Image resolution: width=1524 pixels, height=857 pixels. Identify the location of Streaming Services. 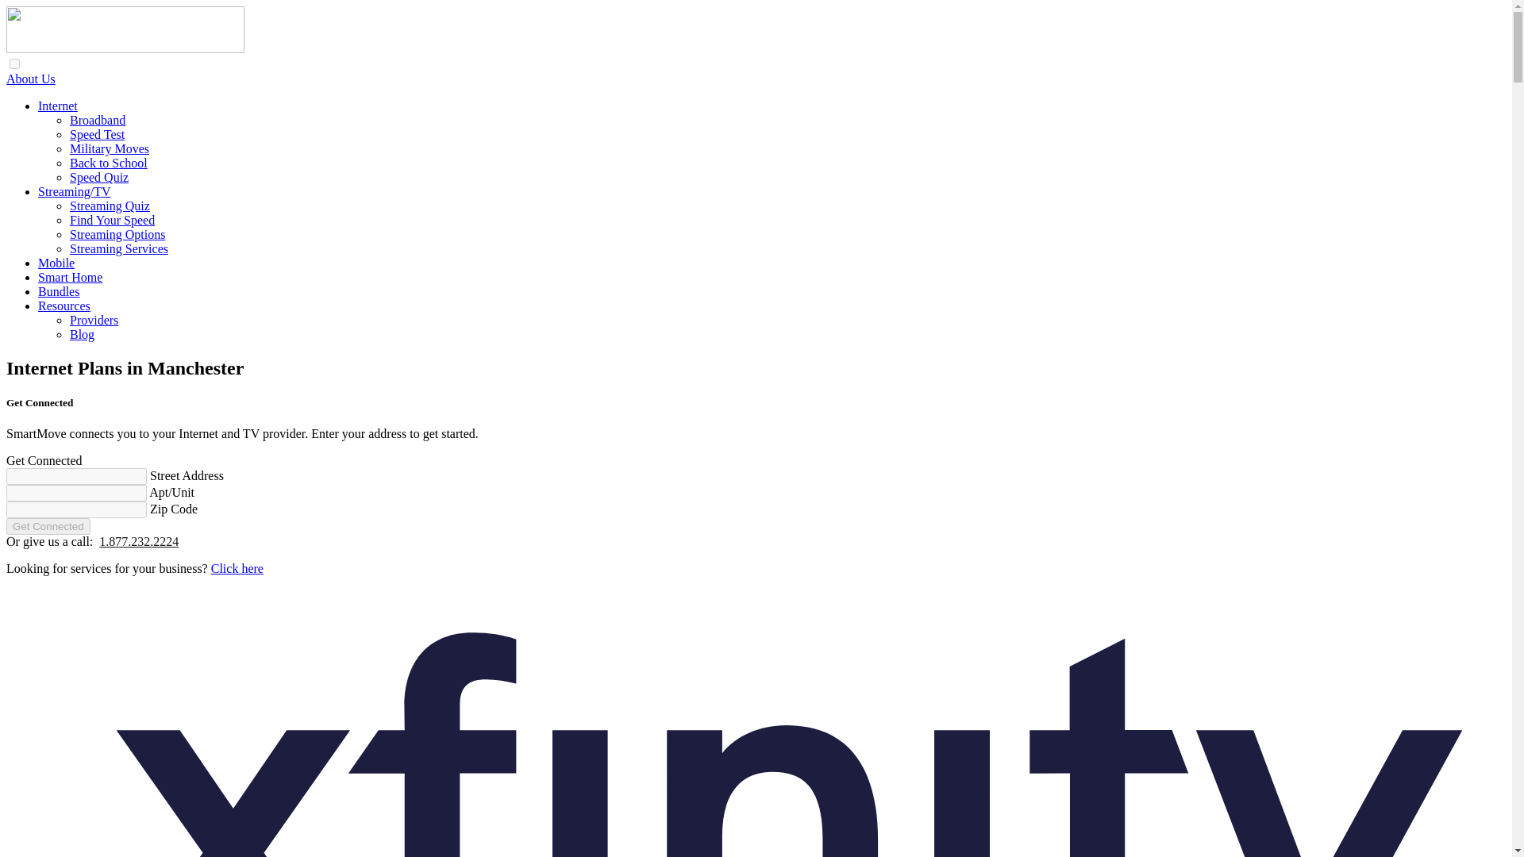
(119, 248).